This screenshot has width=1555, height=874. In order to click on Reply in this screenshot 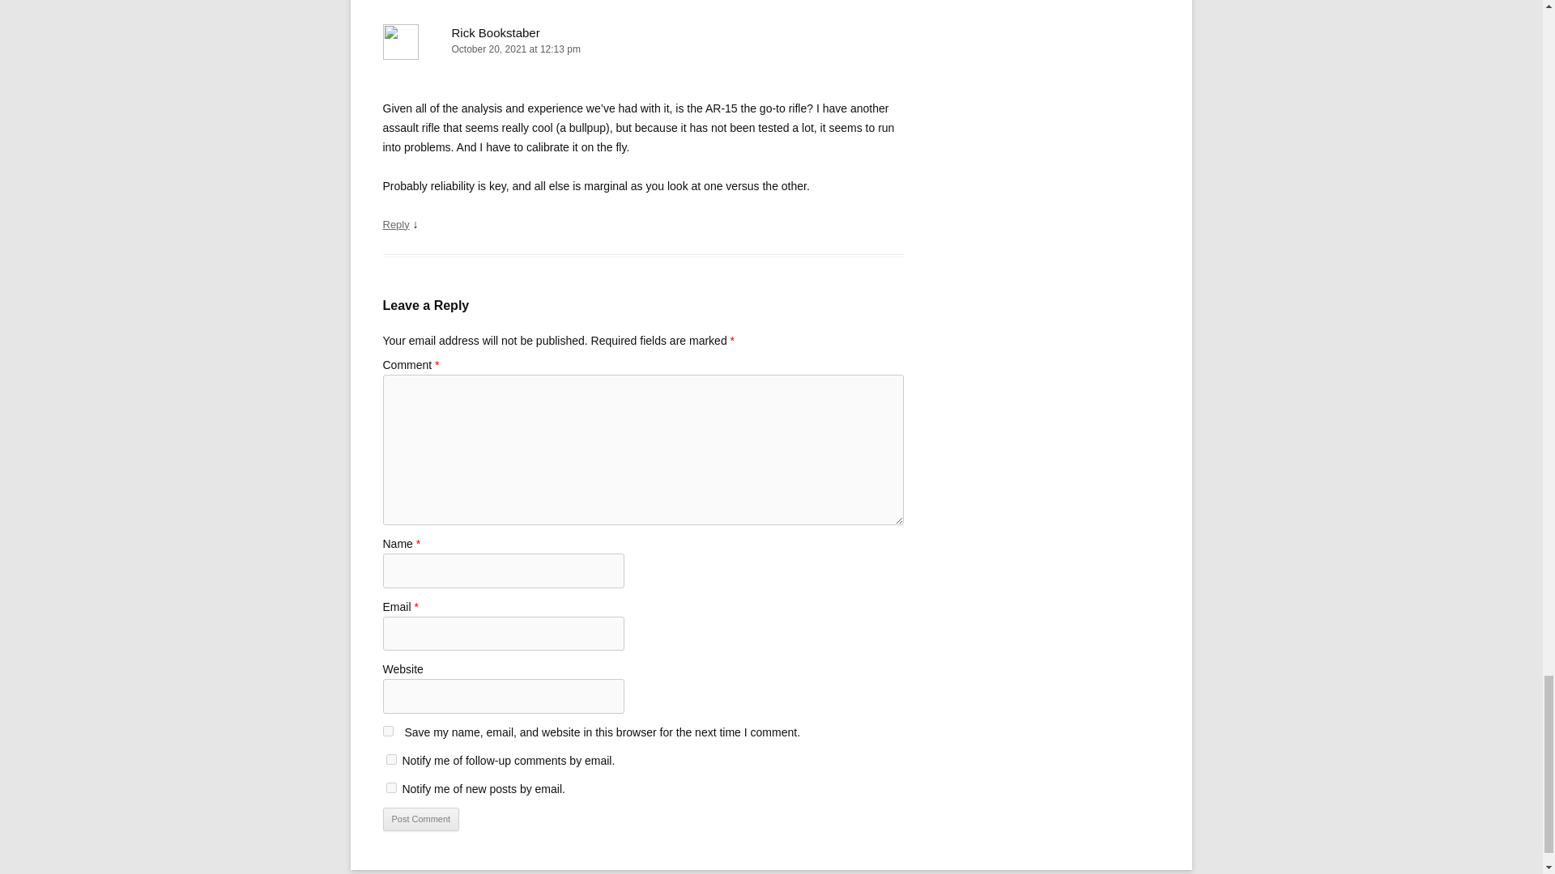, I will do `click(395, 225)`.